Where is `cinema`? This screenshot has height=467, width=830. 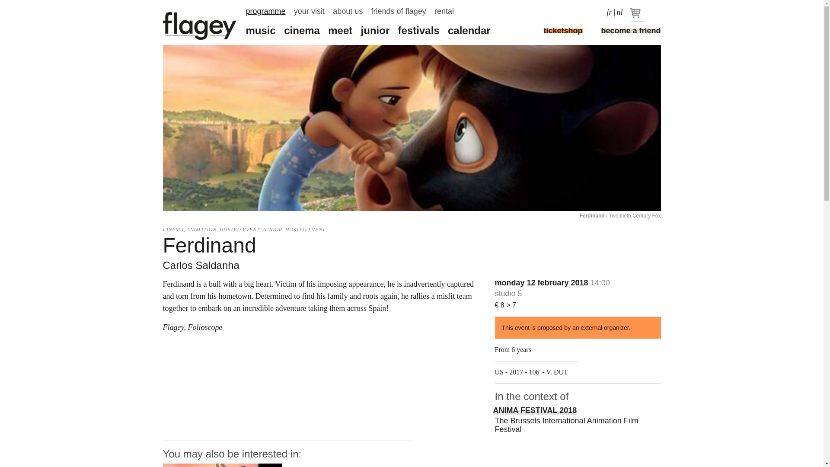 cinema is located at coordinates (302, 31).